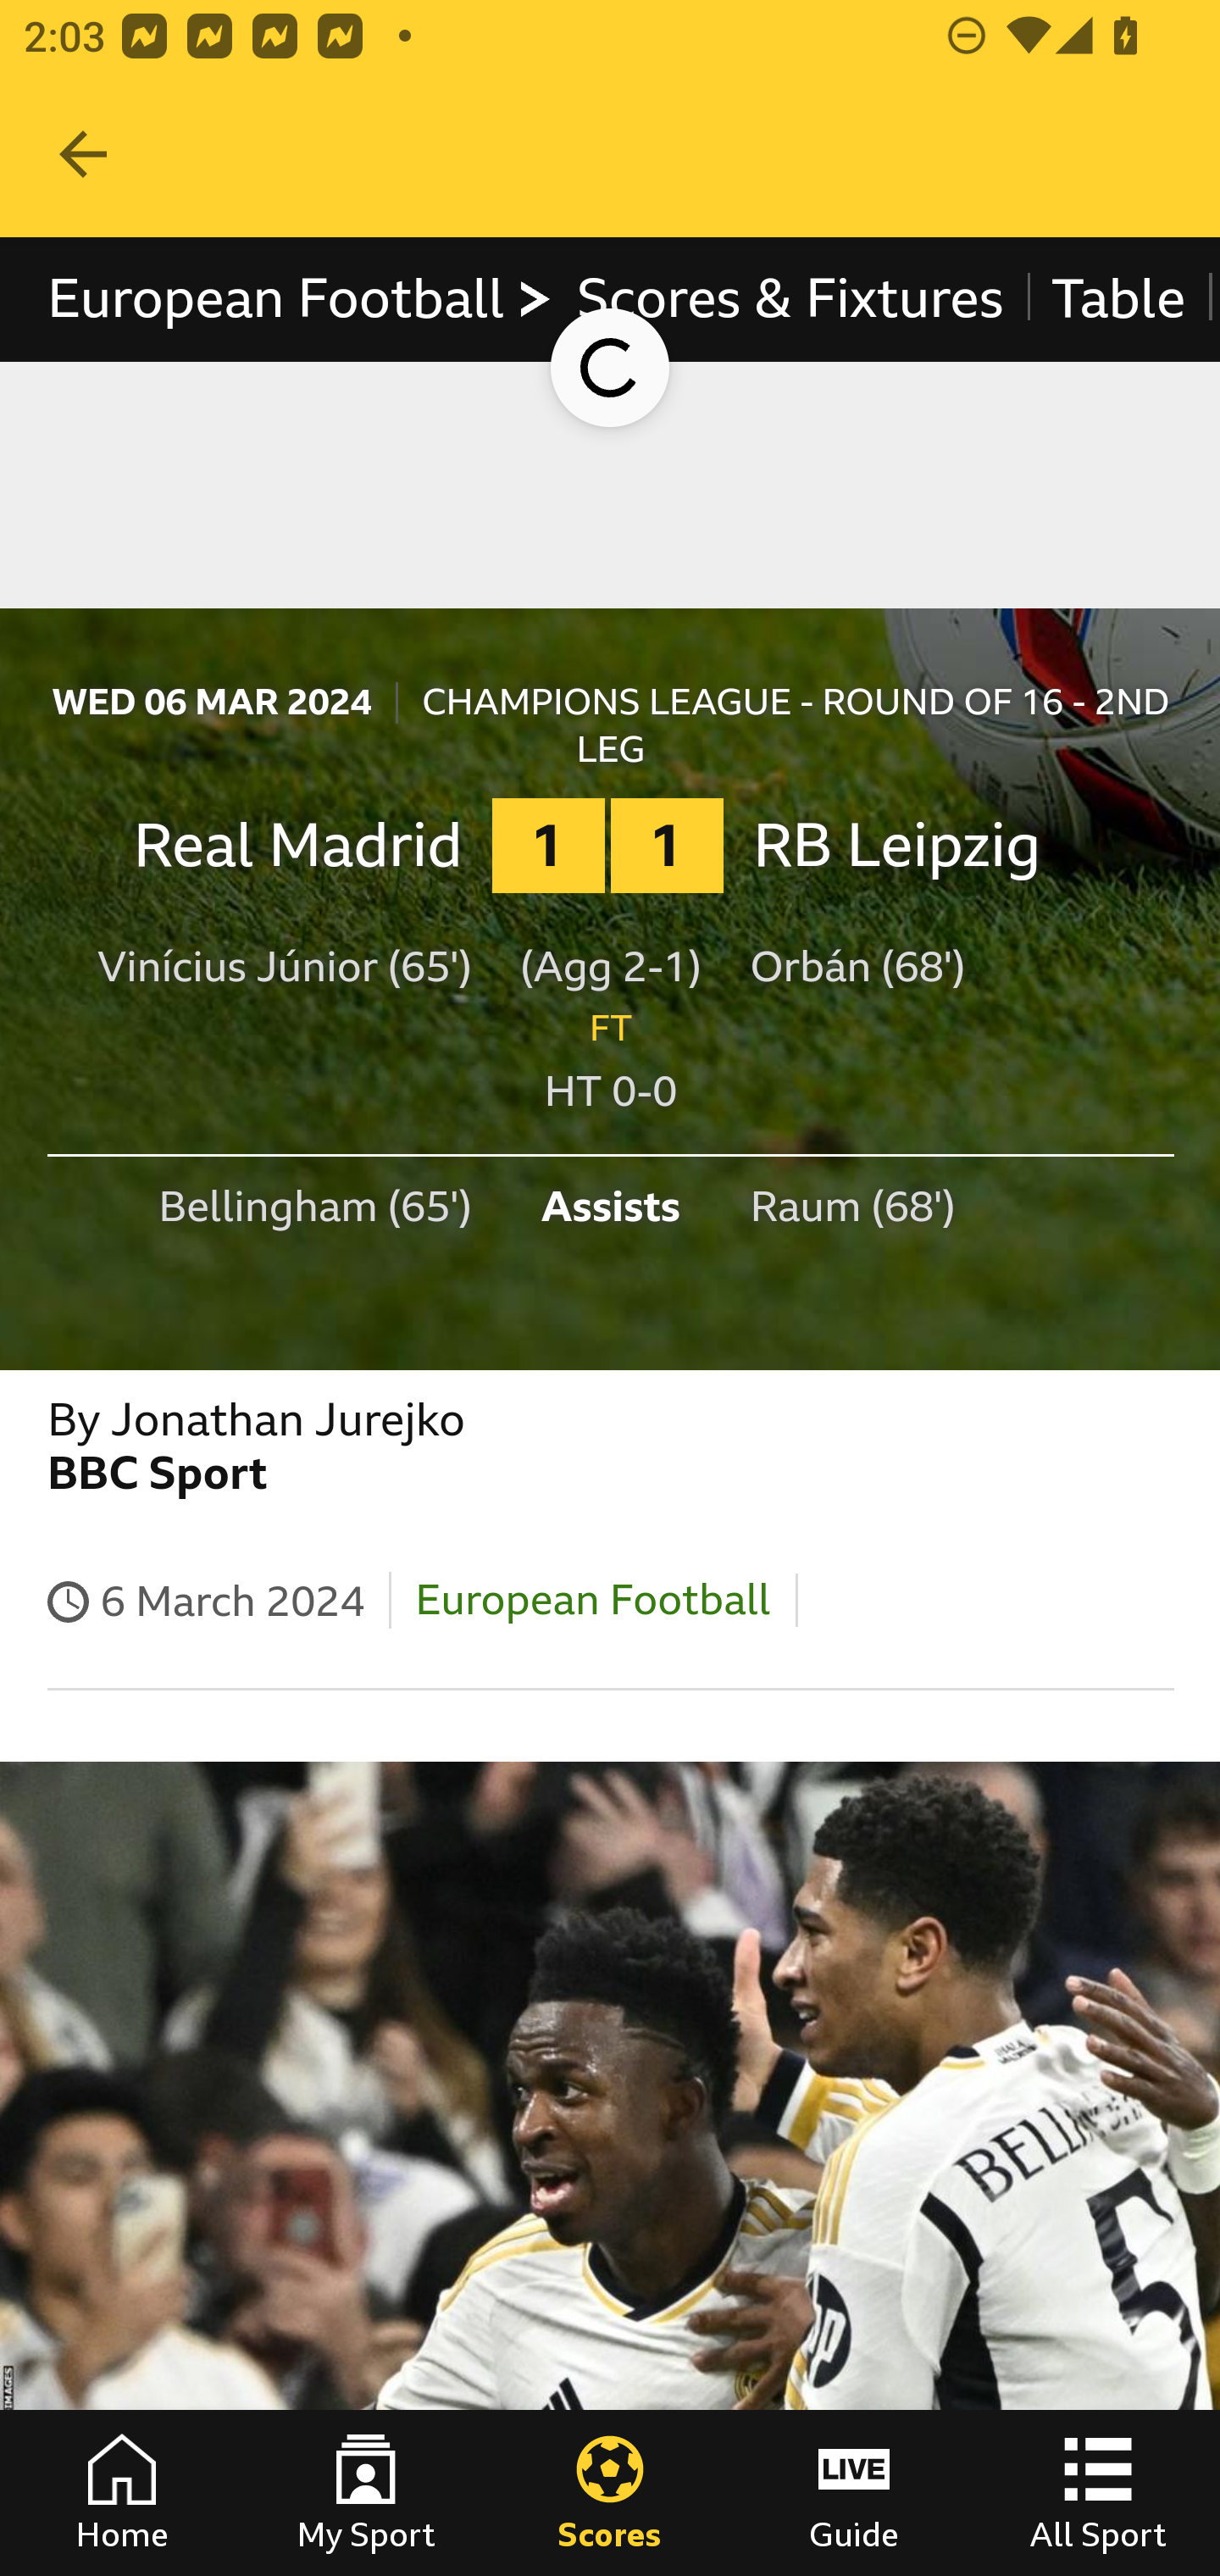  I want to click on Guide, so click(854, 2493).